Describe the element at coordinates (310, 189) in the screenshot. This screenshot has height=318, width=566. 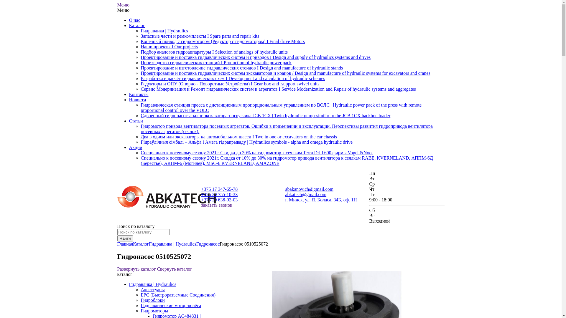
I see `abakanovich@gmail.com` at that location.